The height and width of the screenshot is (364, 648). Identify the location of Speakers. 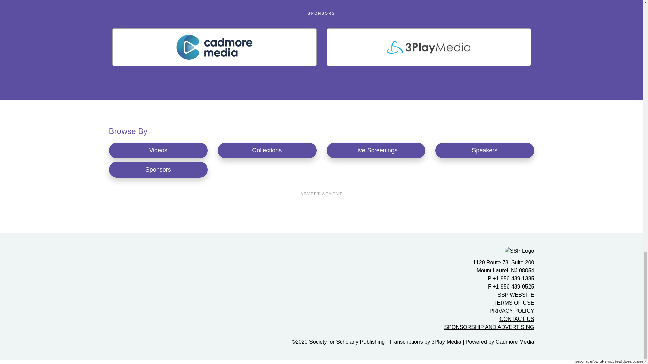
(485, 150).